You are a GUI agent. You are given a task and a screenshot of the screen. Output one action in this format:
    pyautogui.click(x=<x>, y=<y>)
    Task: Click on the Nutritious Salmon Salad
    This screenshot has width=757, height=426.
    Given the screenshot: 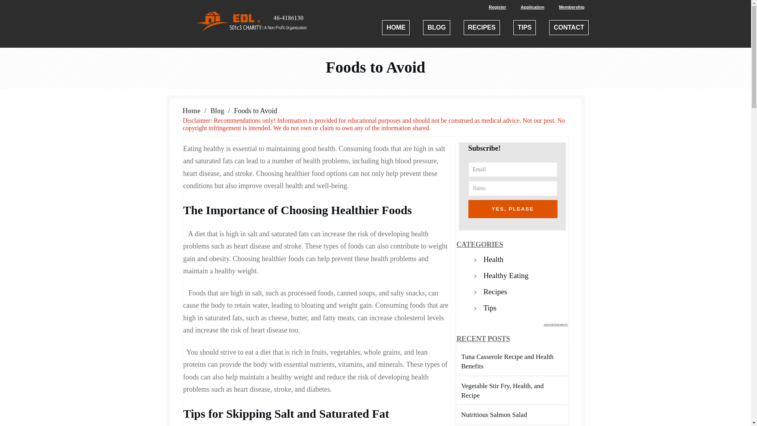 What is the action you would take?
    pyautogui.click(x=494, y=415)
    